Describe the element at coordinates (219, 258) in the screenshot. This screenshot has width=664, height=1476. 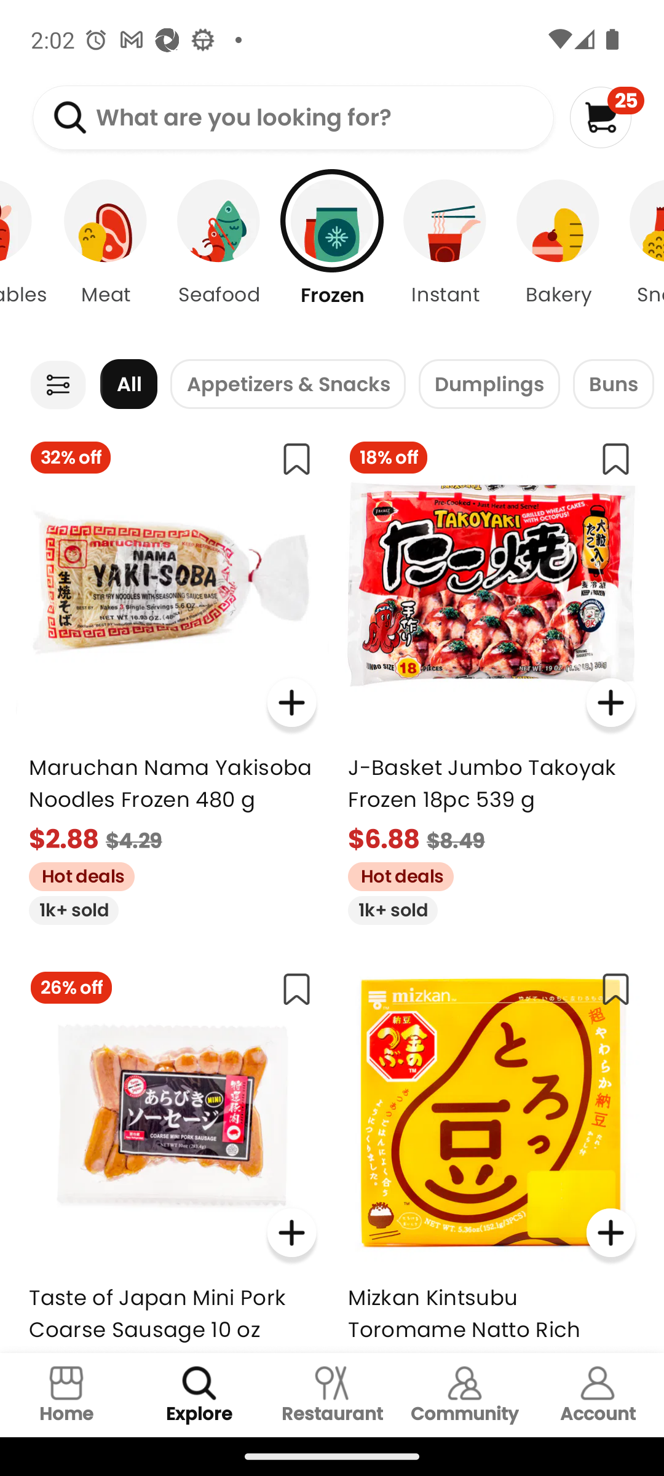
I see `Seafood` at that location.